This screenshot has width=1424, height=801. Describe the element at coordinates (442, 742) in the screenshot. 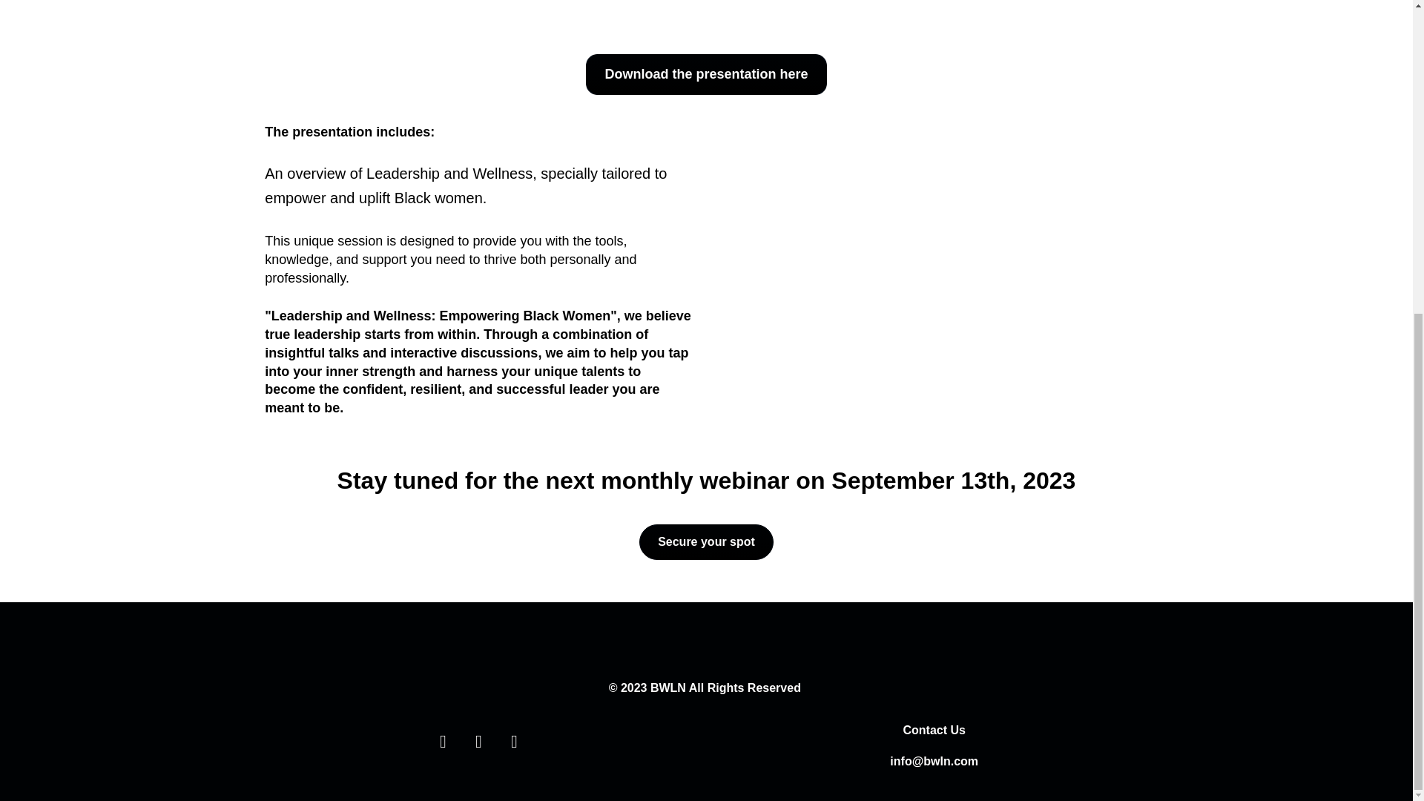

I see `Share on Twitter` at that location.